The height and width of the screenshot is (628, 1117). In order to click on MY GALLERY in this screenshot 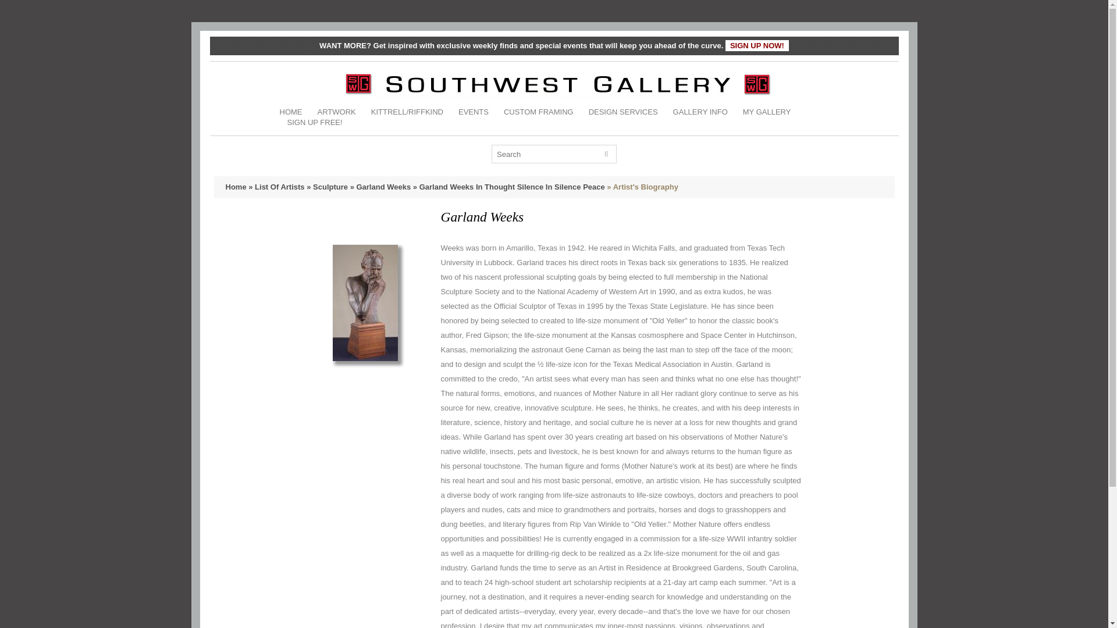, I will do `click(767, 112)`.